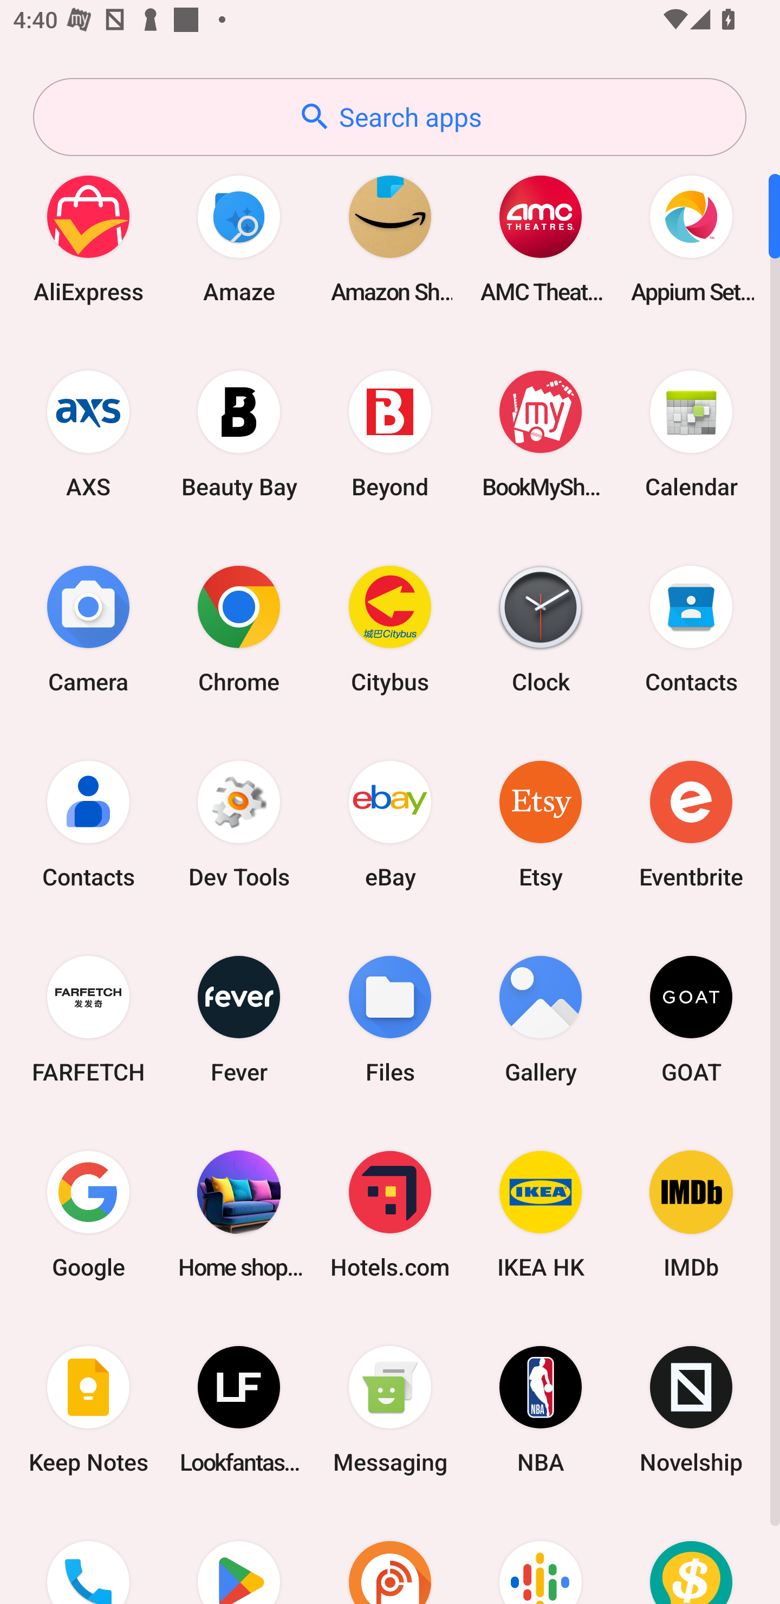  I want to click on NBA, so click(541, 1410).